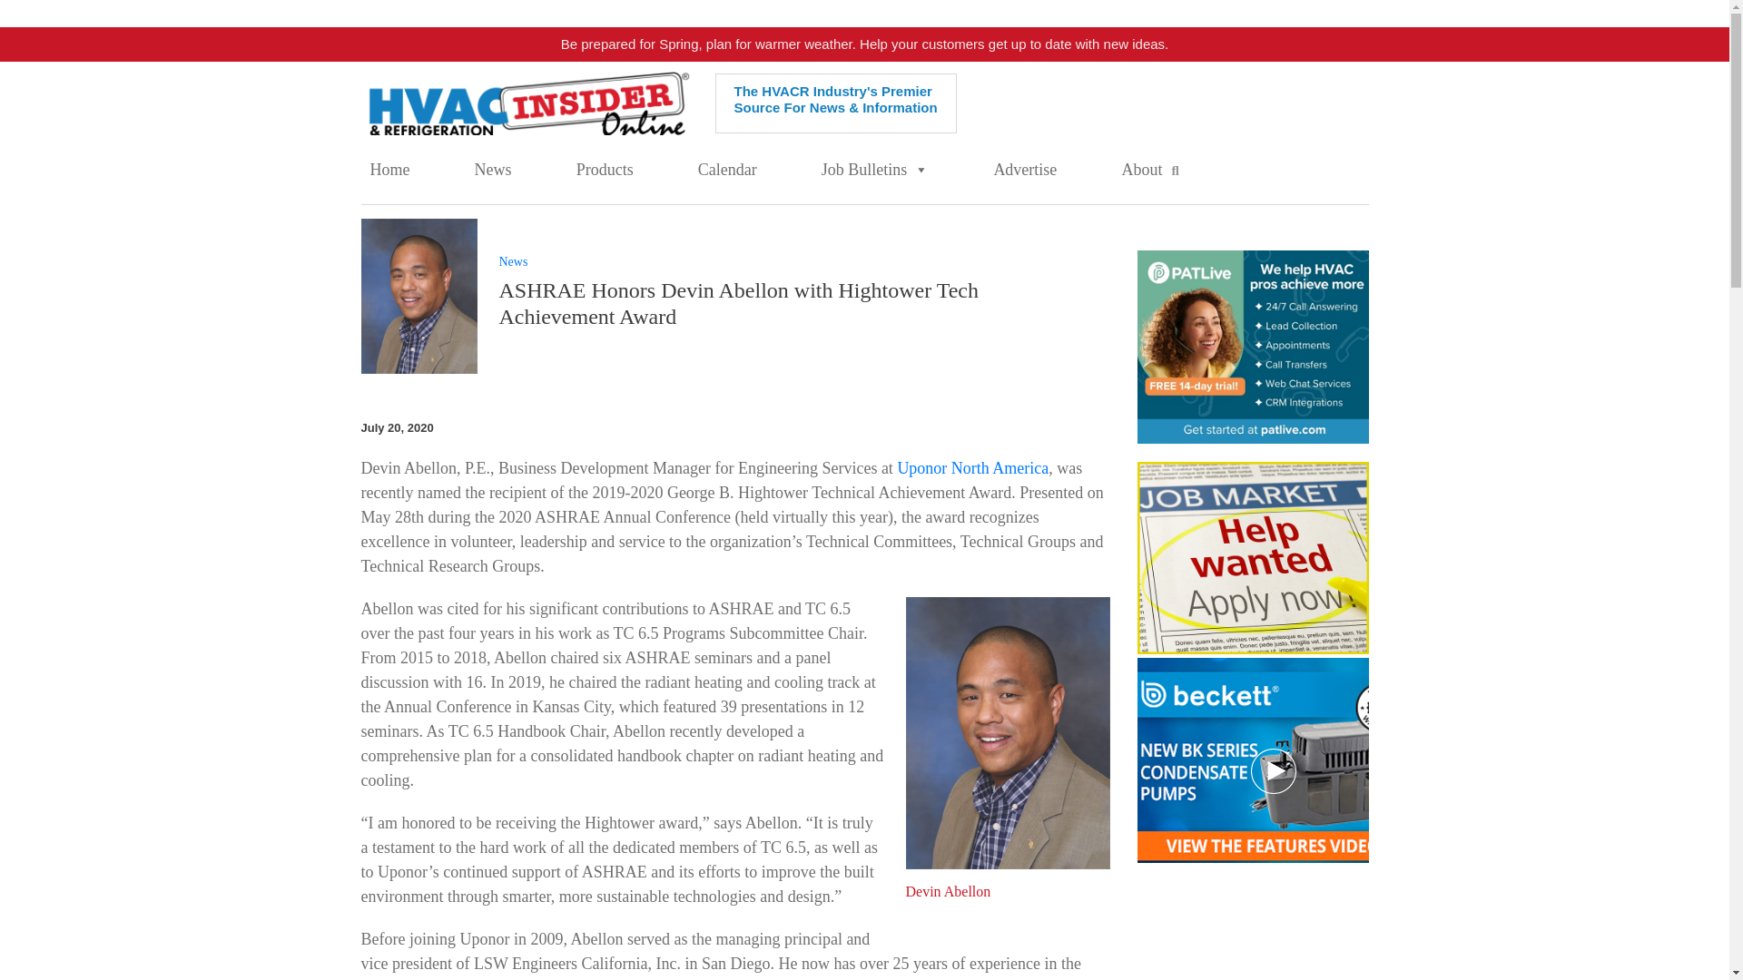 This screenshot has width=1743, height=980. I want to click on Home, so click(390, 170).